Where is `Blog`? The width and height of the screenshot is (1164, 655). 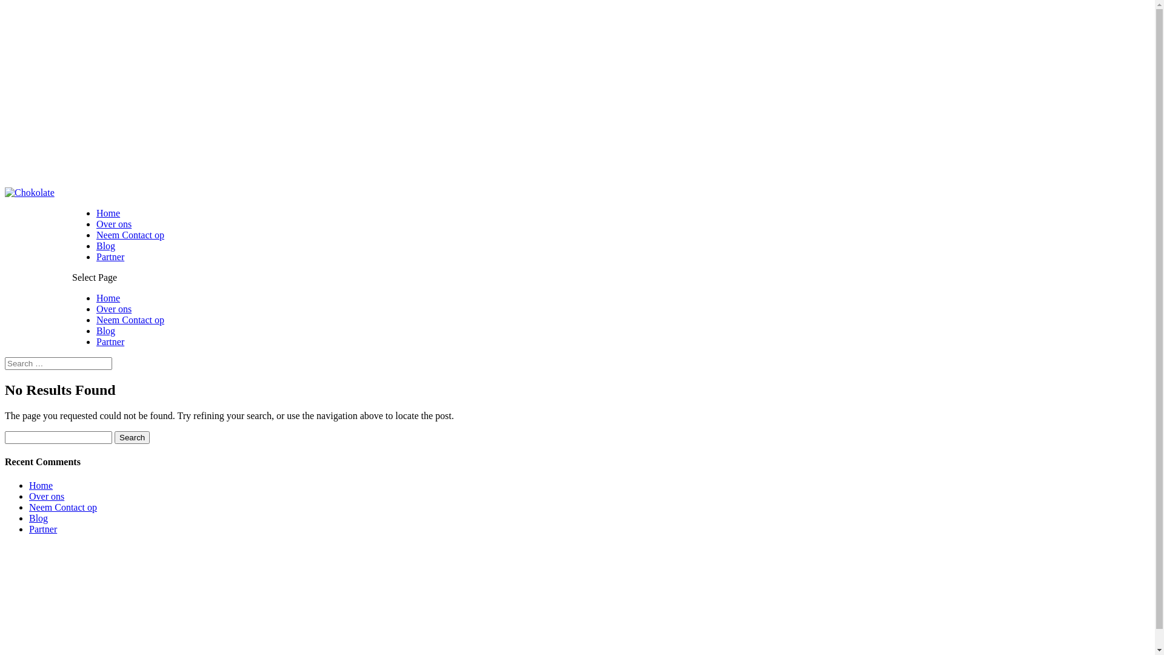 Blog is located at coordinates (105, 331).